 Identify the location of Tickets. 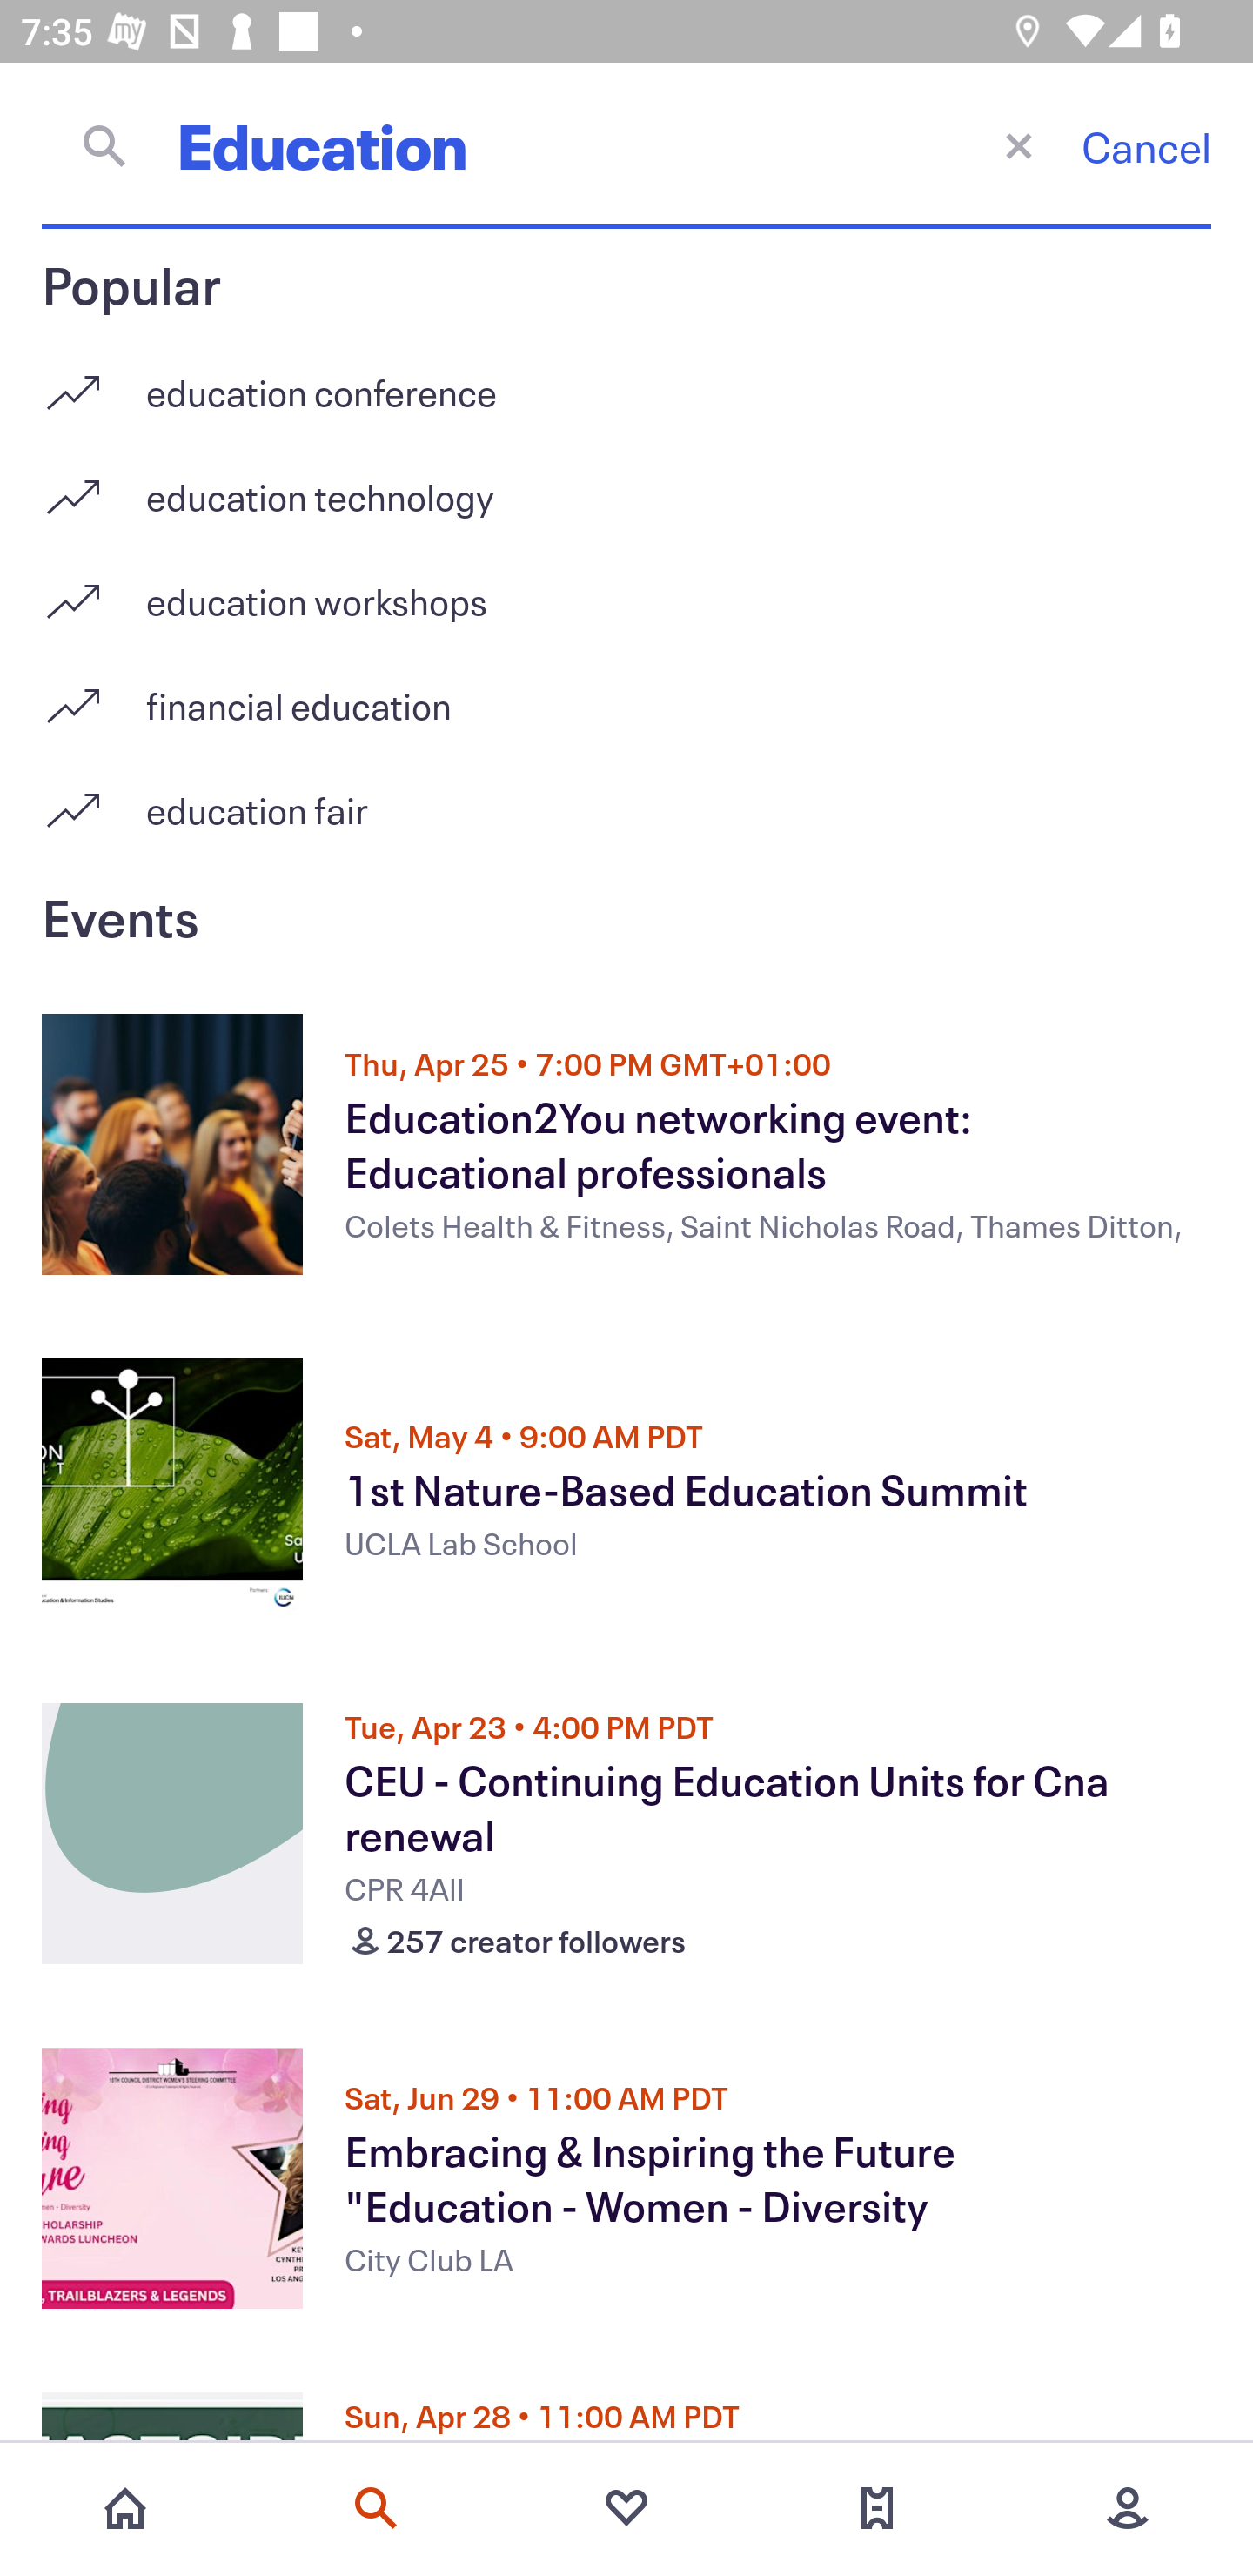
(877, 2508).